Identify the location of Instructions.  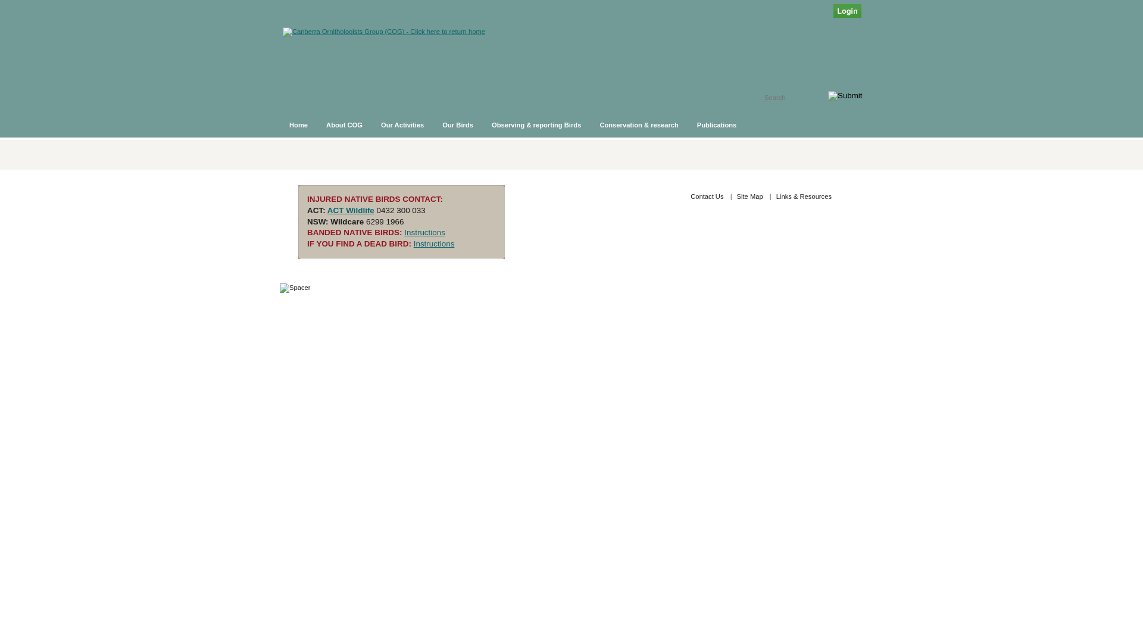
(425, 232).